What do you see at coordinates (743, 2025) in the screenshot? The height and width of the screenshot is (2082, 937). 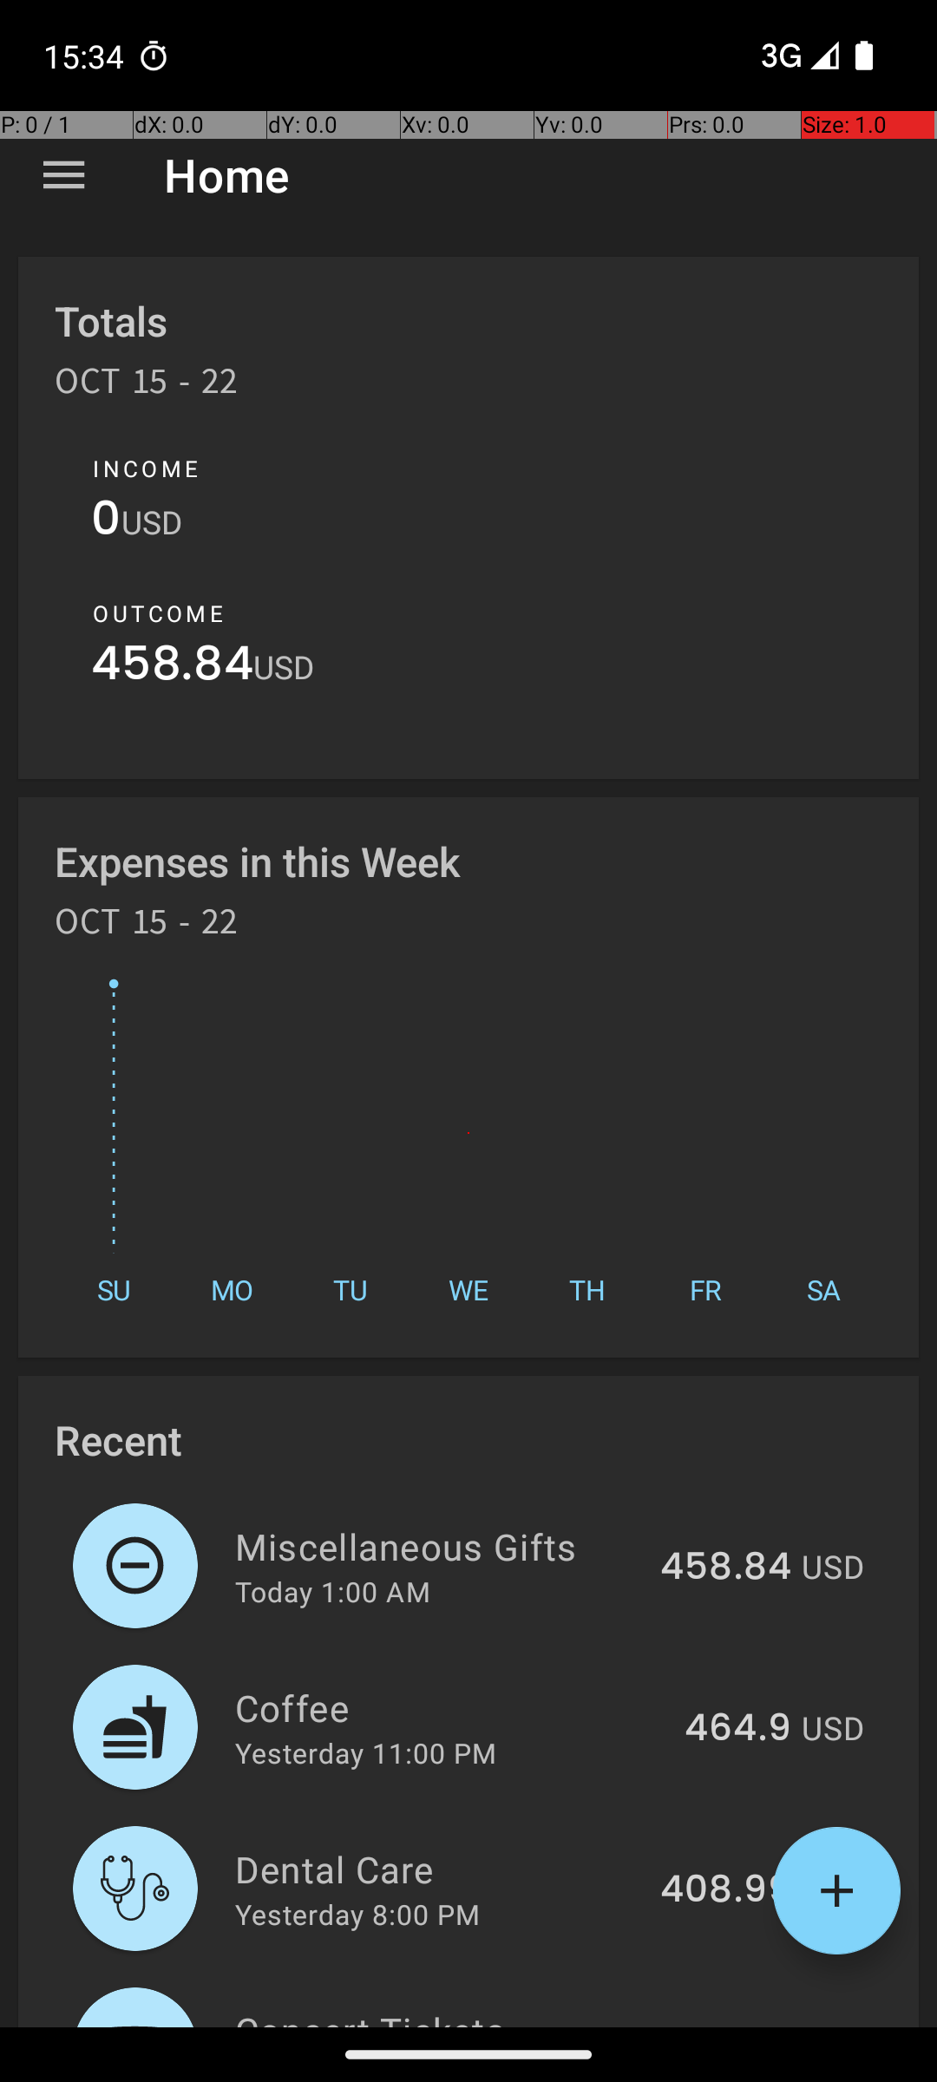 I see `81.65` at bounding box center [743, 2025].